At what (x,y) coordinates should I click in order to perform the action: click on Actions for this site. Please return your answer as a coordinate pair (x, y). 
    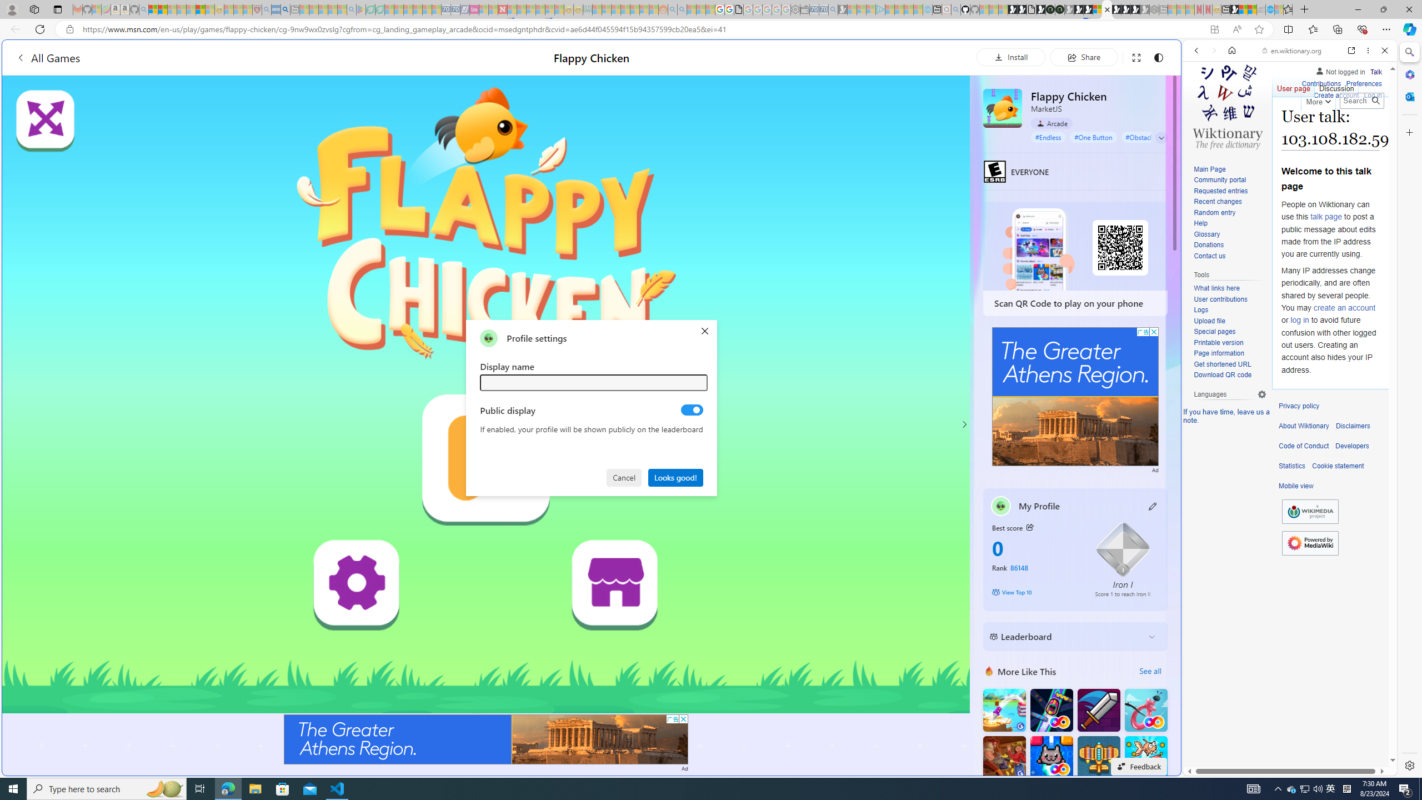
    Looking at the image, I should click on (1339, 570).